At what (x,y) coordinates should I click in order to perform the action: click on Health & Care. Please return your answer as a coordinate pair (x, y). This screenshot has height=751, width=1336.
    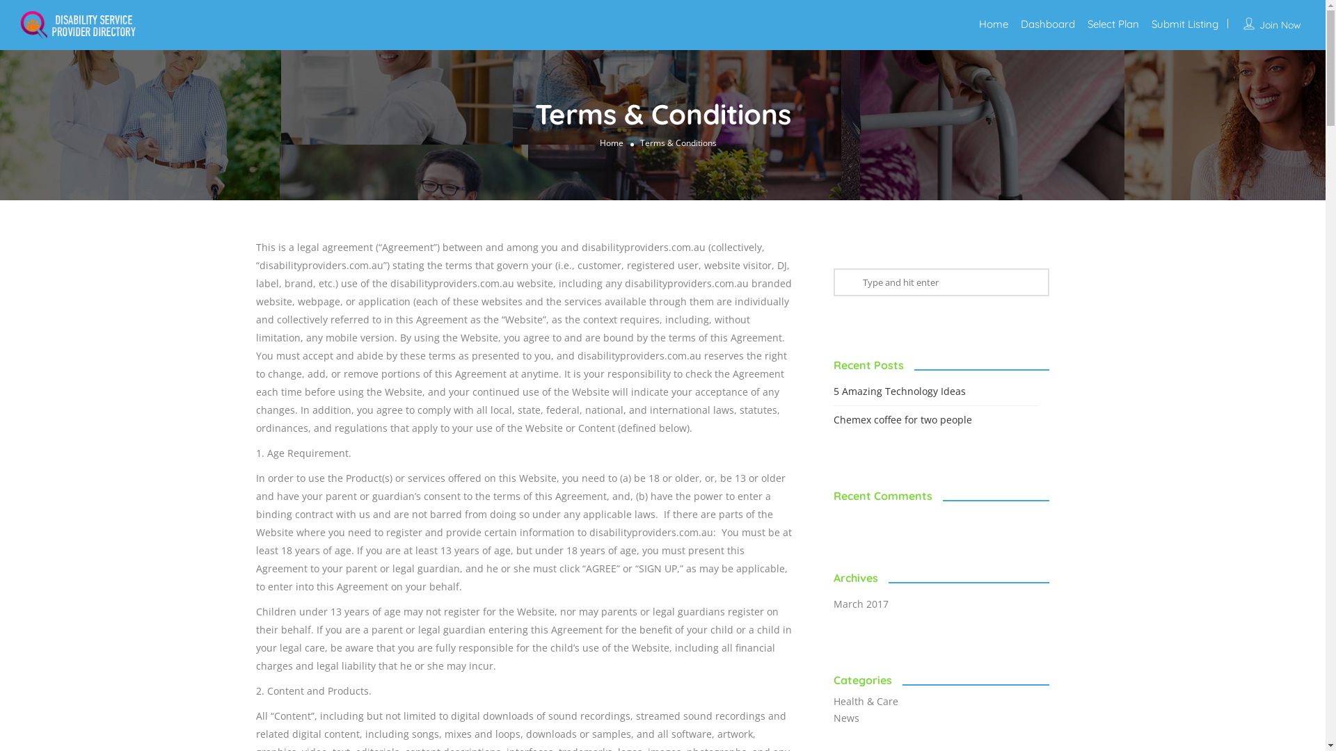
    Looking at the image, I should click on (873, 701).